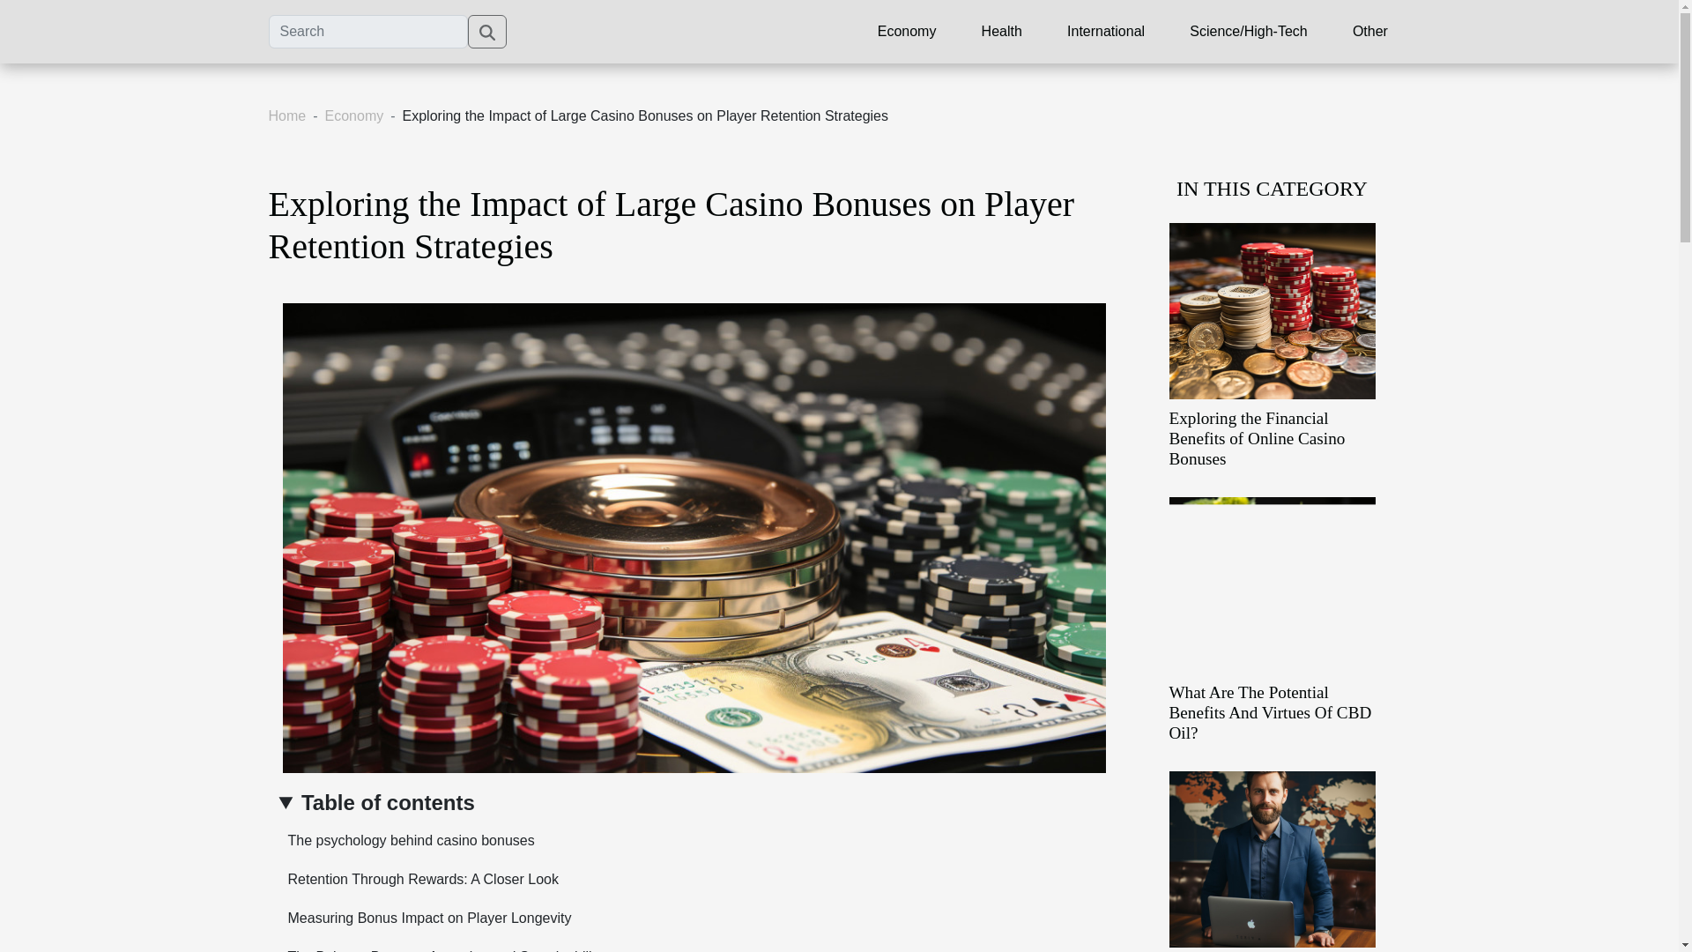 The width and height of the screenshot is (1692, 952). What do you see at coordinates (286, 116) in the screenshot?
I see `Home` at bounding box center [286, 116].